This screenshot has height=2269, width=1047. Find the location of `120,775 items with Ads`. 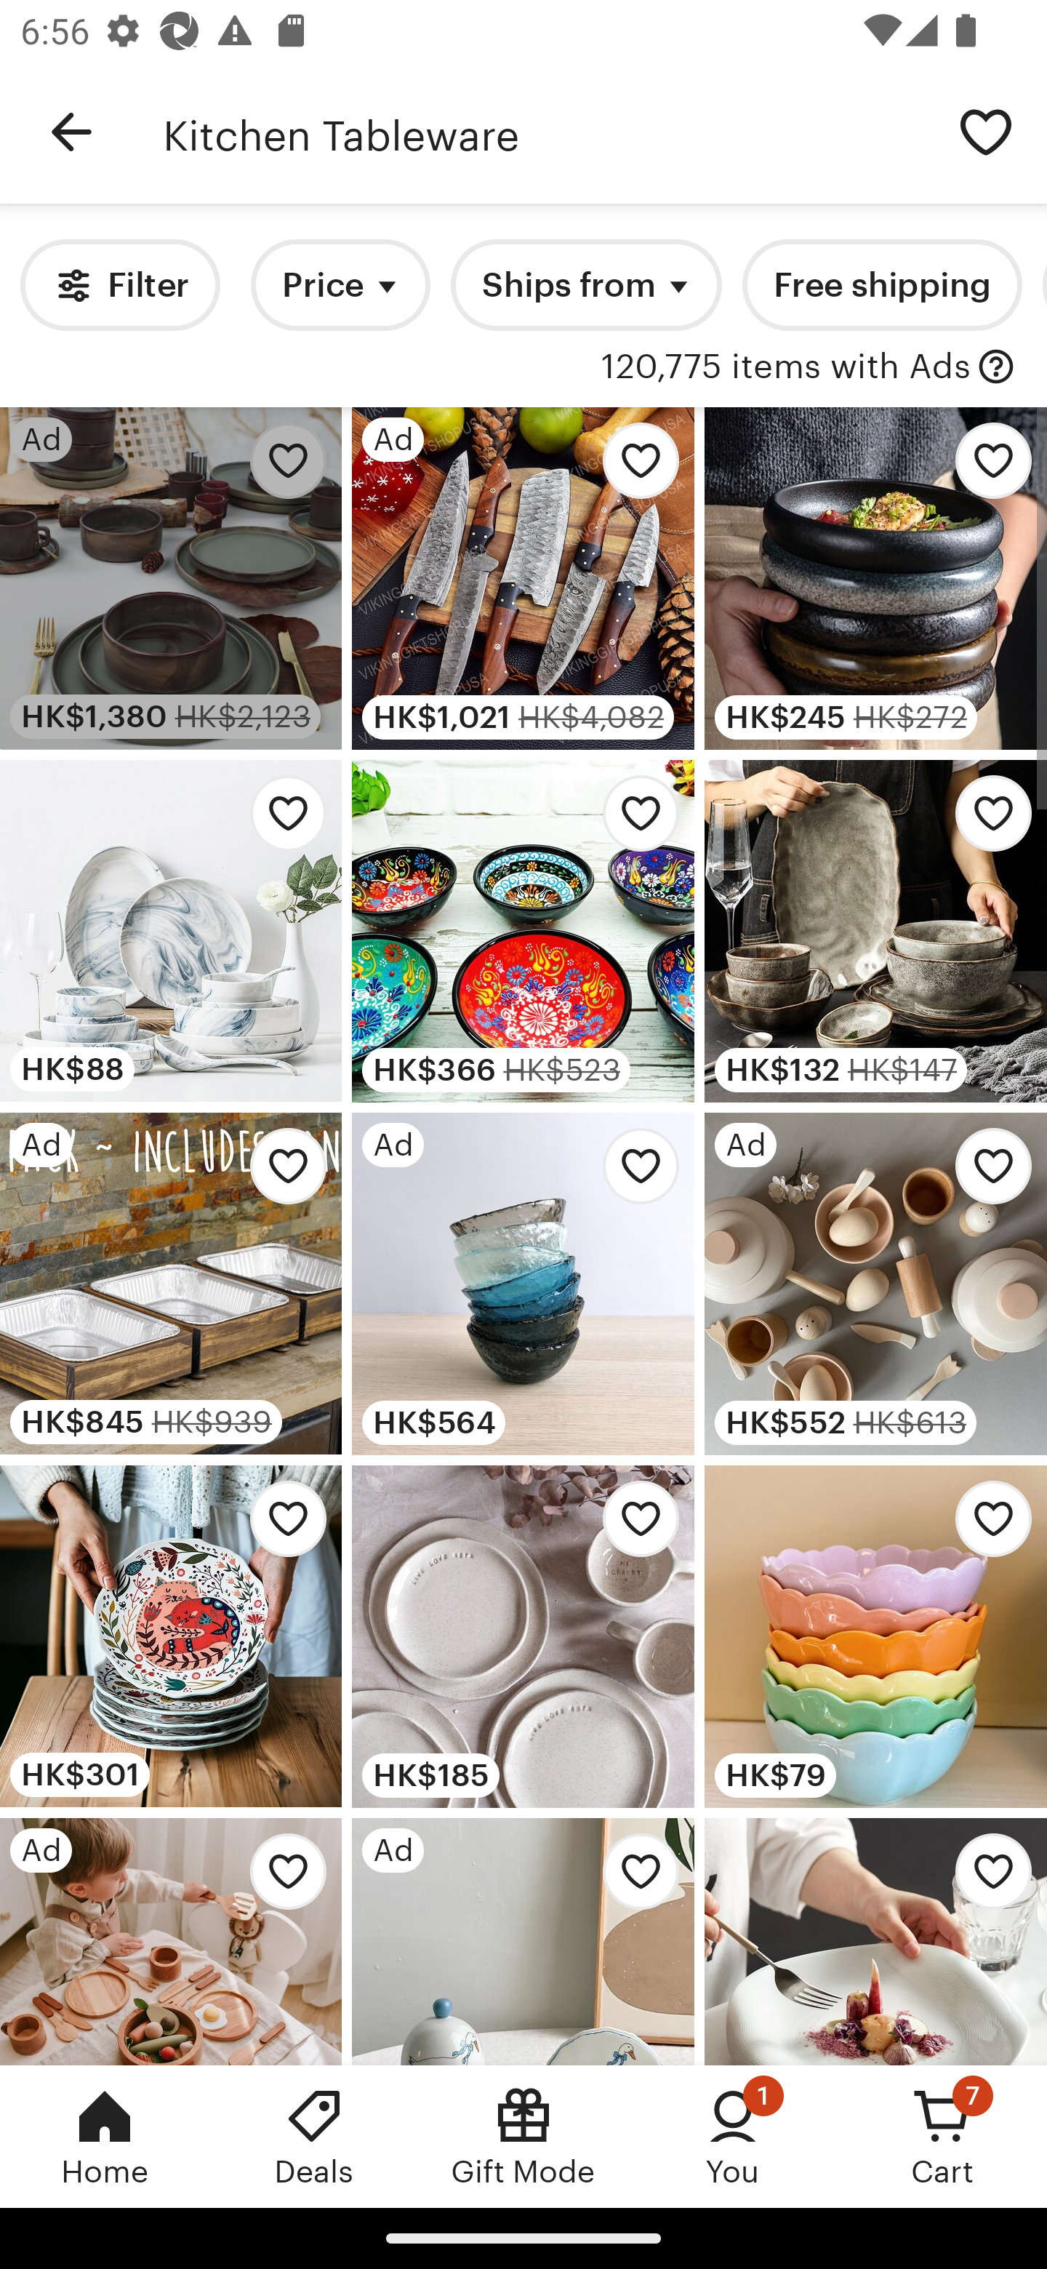

120,775 items with Ads is located at coordinates (785, 367).